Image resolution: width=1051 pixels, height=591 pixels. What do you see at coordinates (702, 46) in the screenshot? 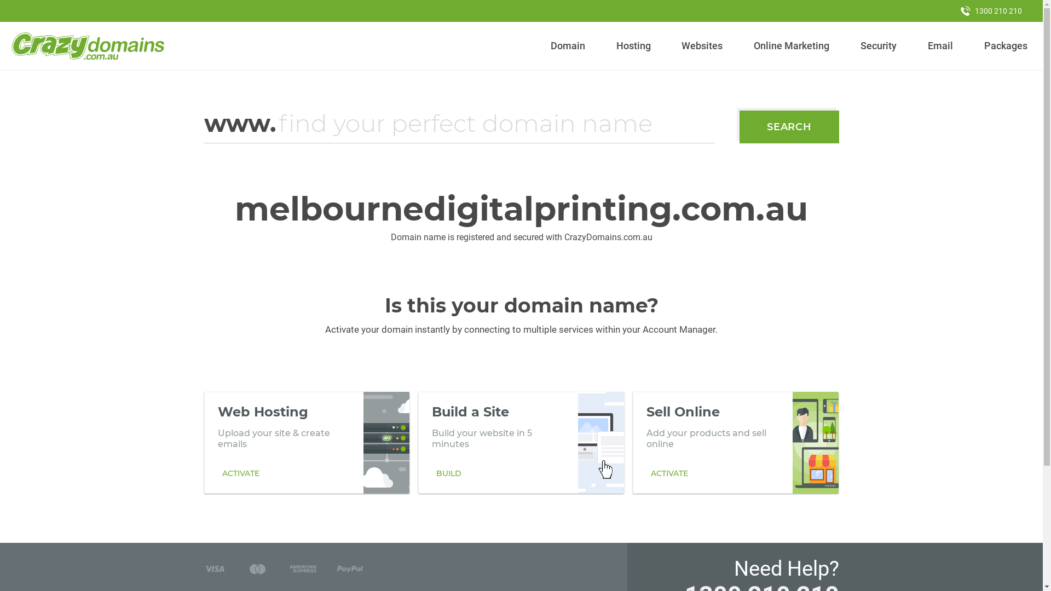
I see `Websites` at bounding box center [702, 46].